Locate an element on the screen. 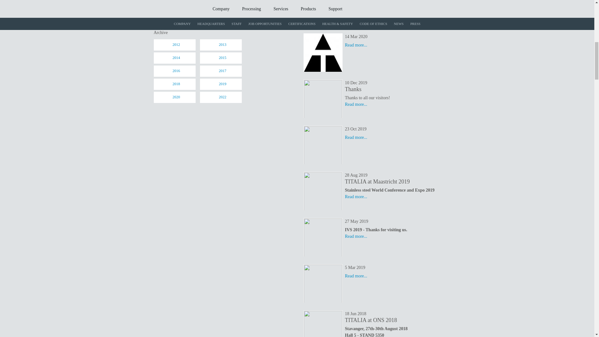  2012 is located at coordinates (176, 45).